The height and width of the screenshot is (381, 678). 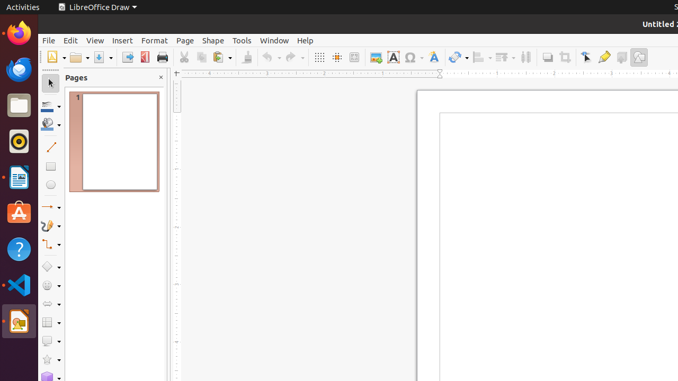 What do you see at coordinates (185, 40) in the screenshot?
I see `Page` at bounding box center [185, 40].